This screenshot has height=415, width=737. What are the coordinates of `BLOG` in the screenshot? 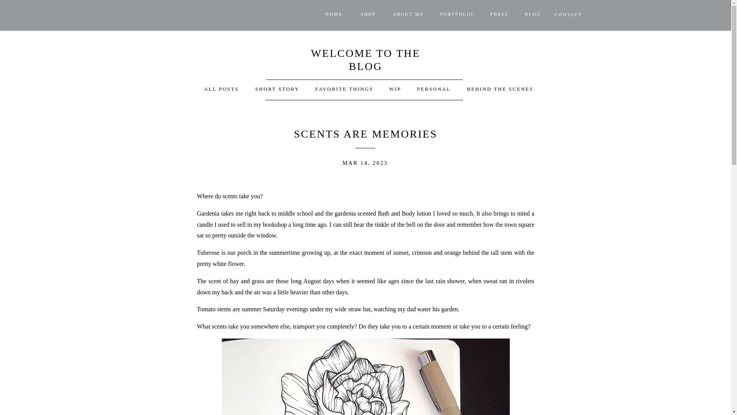 It's located at (533, 15).